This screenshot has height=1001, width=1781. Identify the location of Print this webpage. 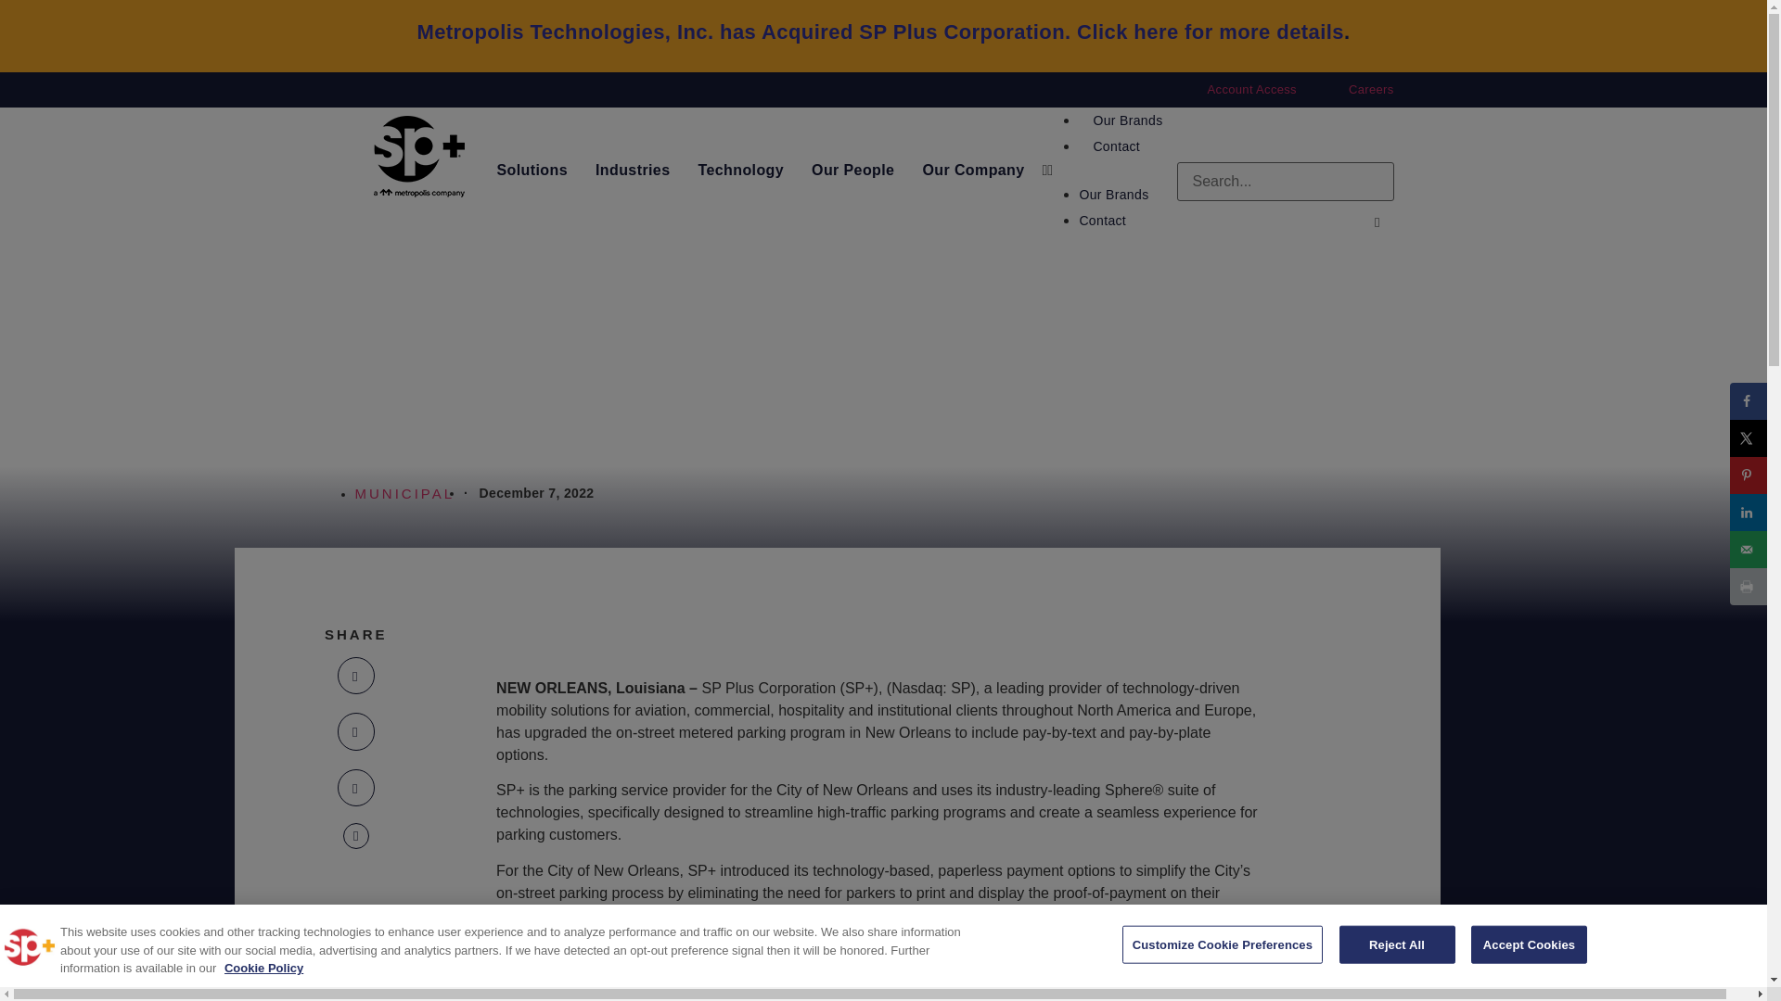
(1748, 586).